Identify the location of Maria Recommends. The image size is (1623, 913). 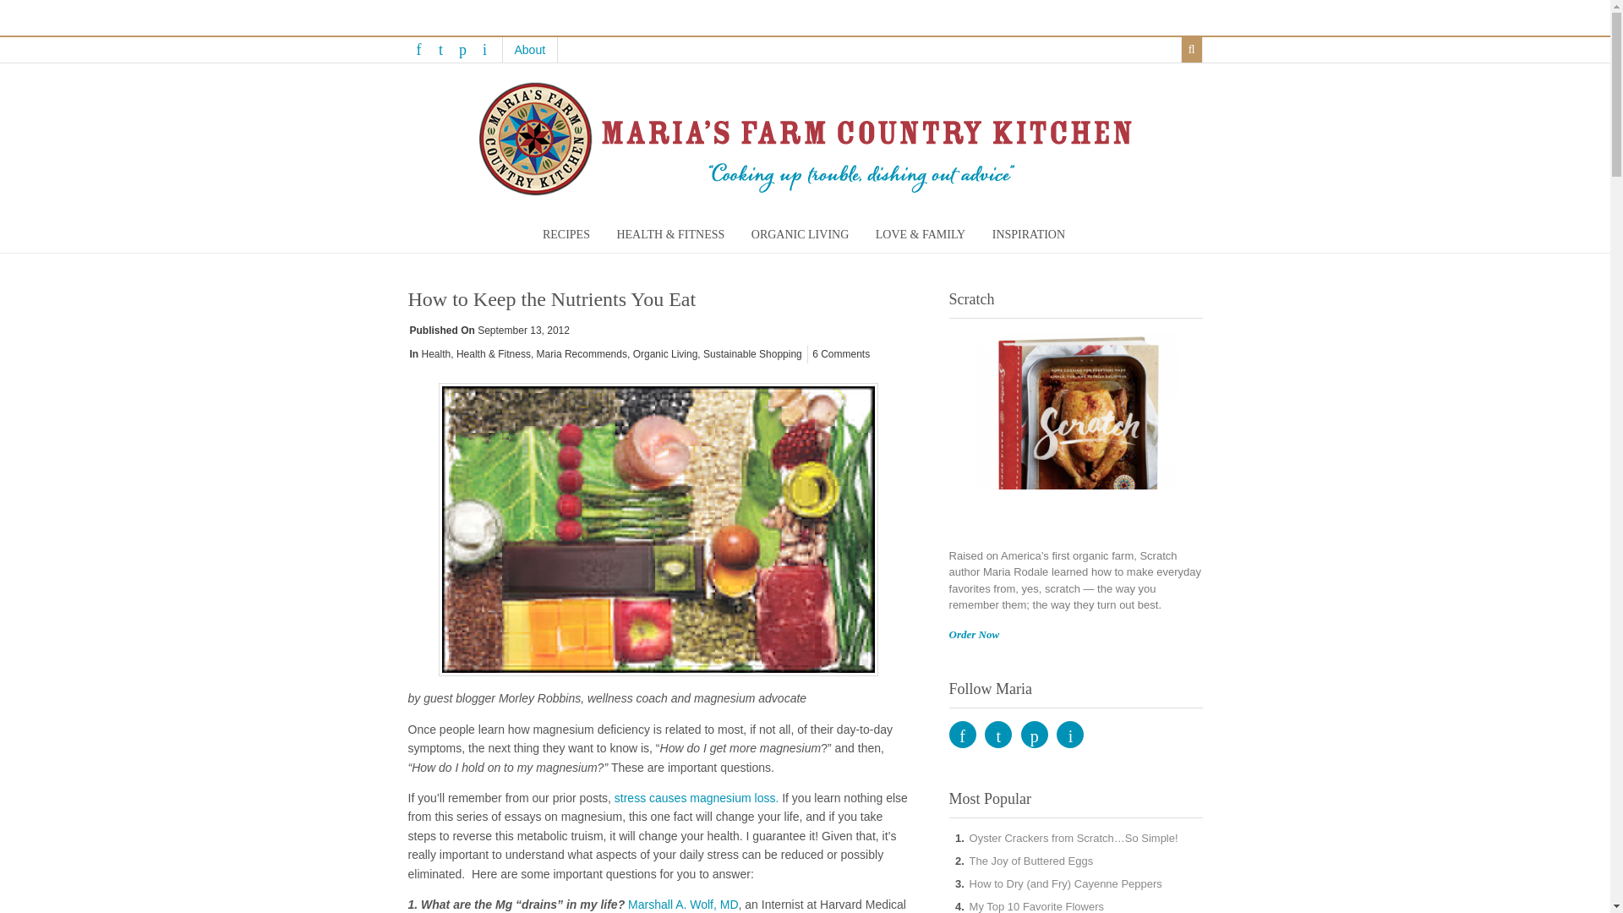
(582, 353).